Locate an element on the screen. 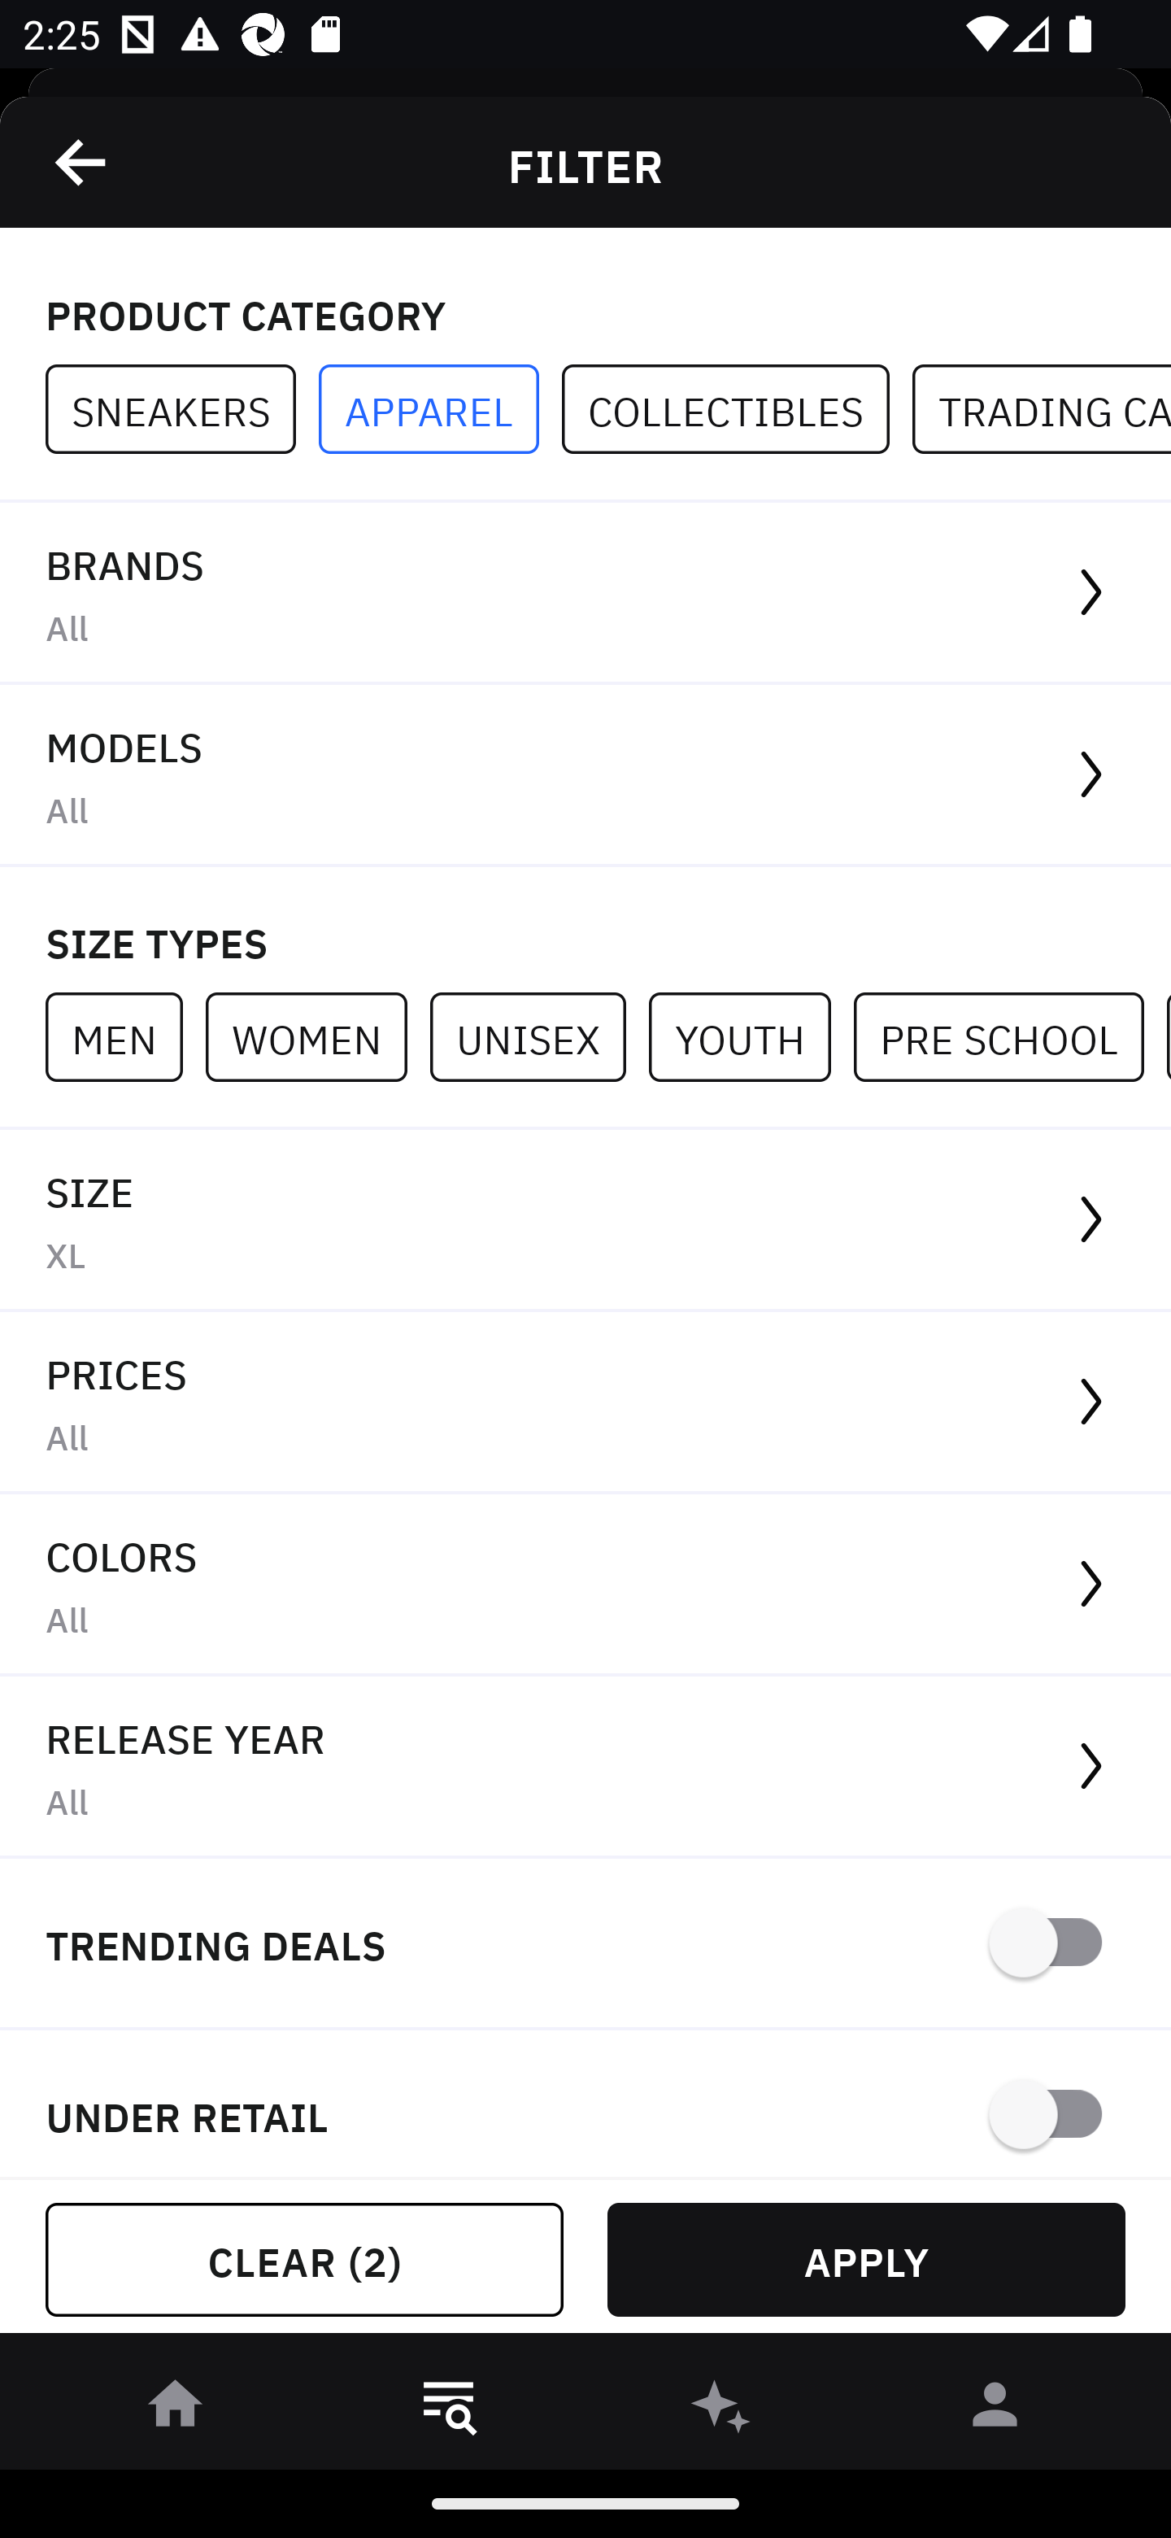 Image resolution: width=1171 pixels, height=2538 pixels. COLORS All is located at coordinates (585, 1586).